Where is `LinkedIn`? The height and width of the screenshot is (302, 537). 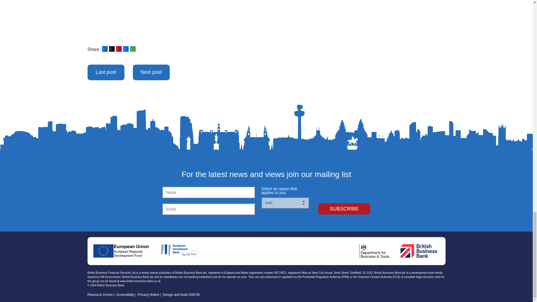
LinkedIn is located at coordinates (104, 49).